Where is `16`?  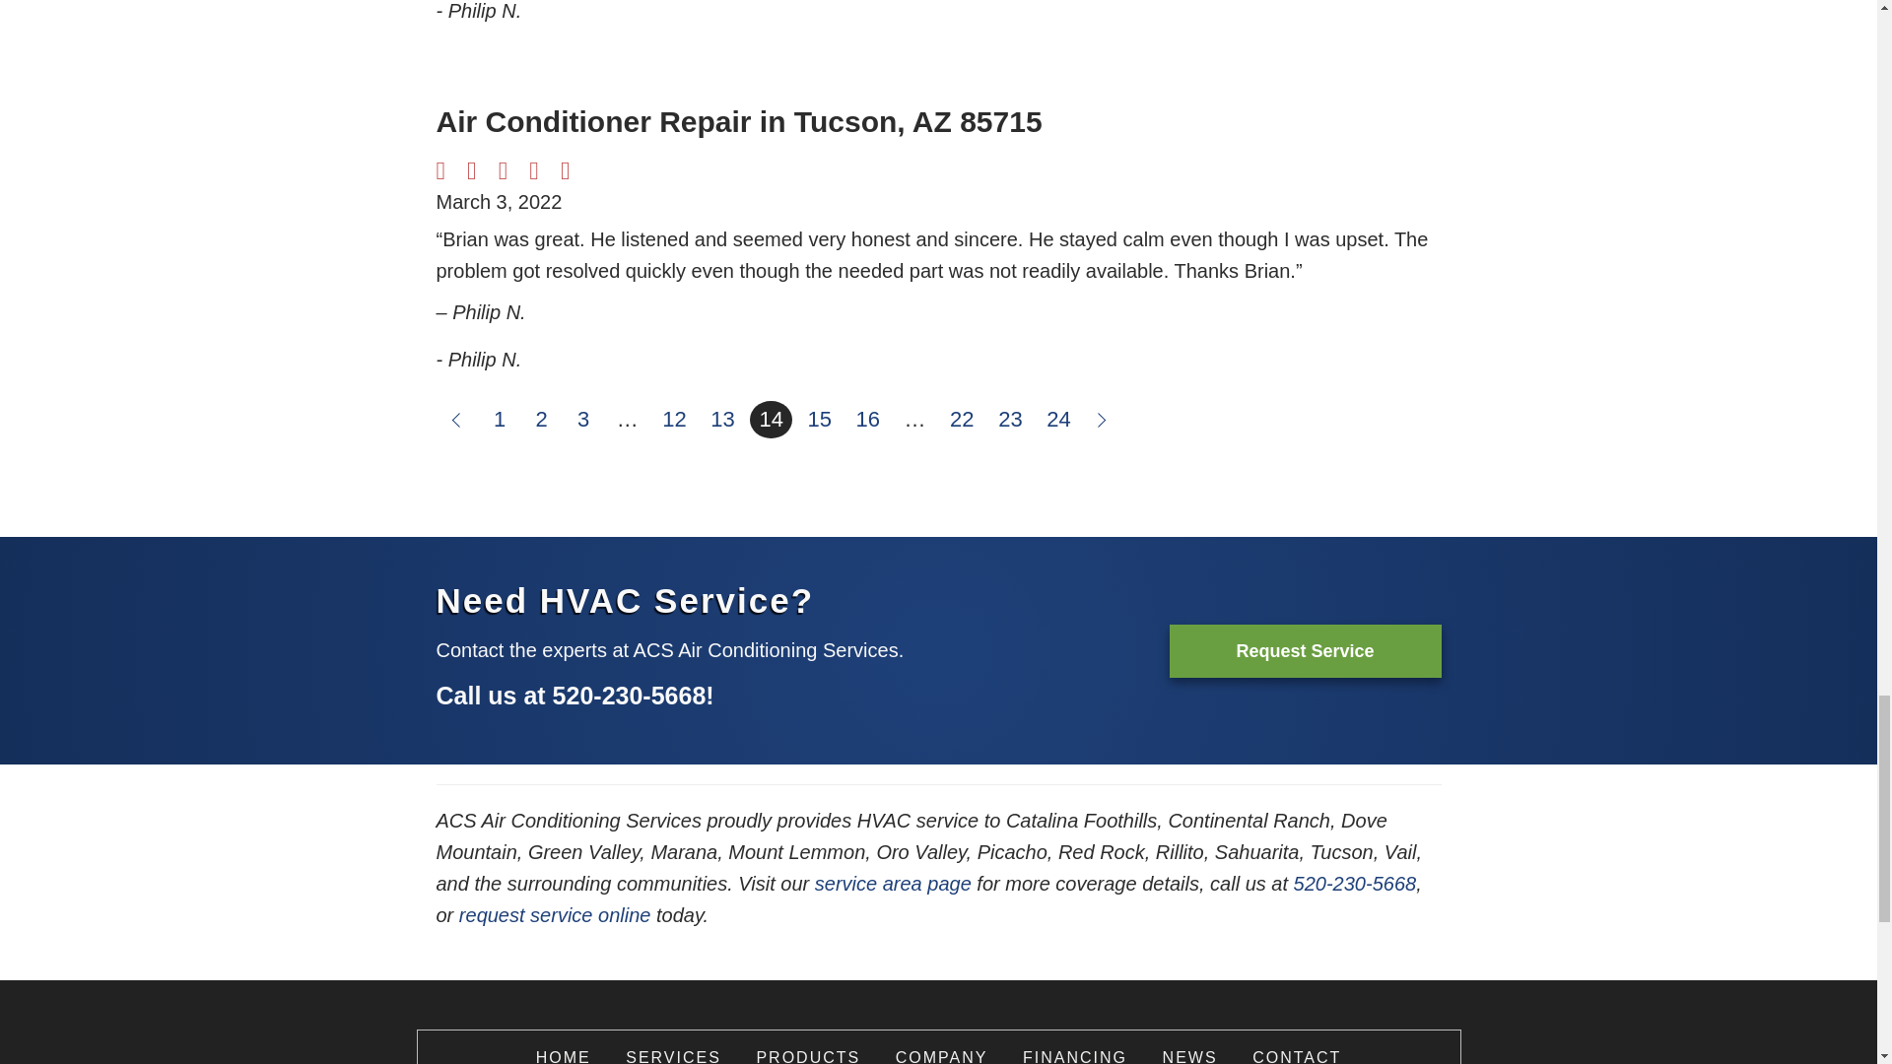
16 is located at coordinates (868, 420).